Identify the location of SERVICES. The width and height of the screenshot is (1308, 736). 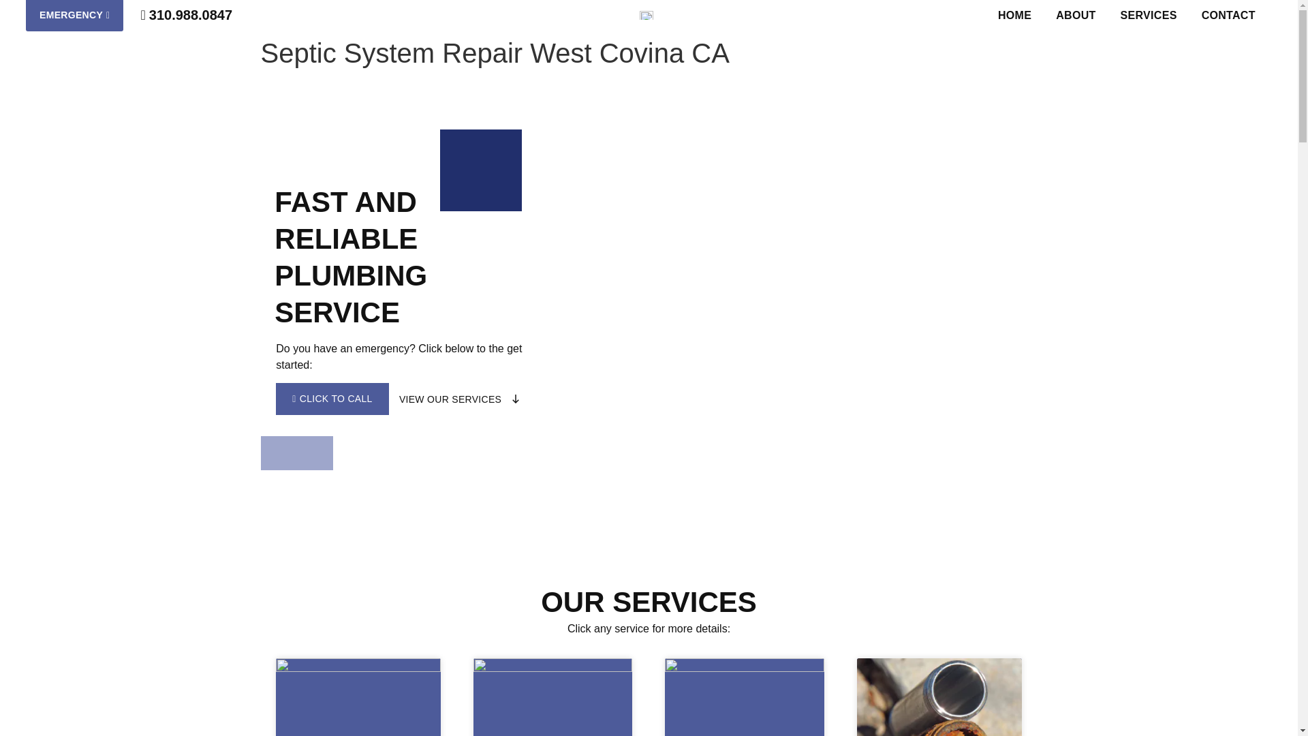
(1149, 16).